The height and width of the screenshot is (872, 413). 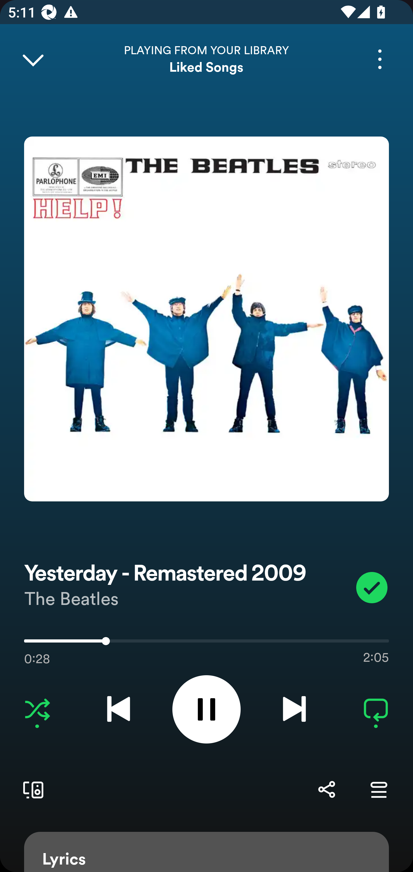 What do you see at coordinates (380, 59) in the screenshot?
I see `More options for song Yesterday - Remastered 2009` at bounding box center [380, 59].